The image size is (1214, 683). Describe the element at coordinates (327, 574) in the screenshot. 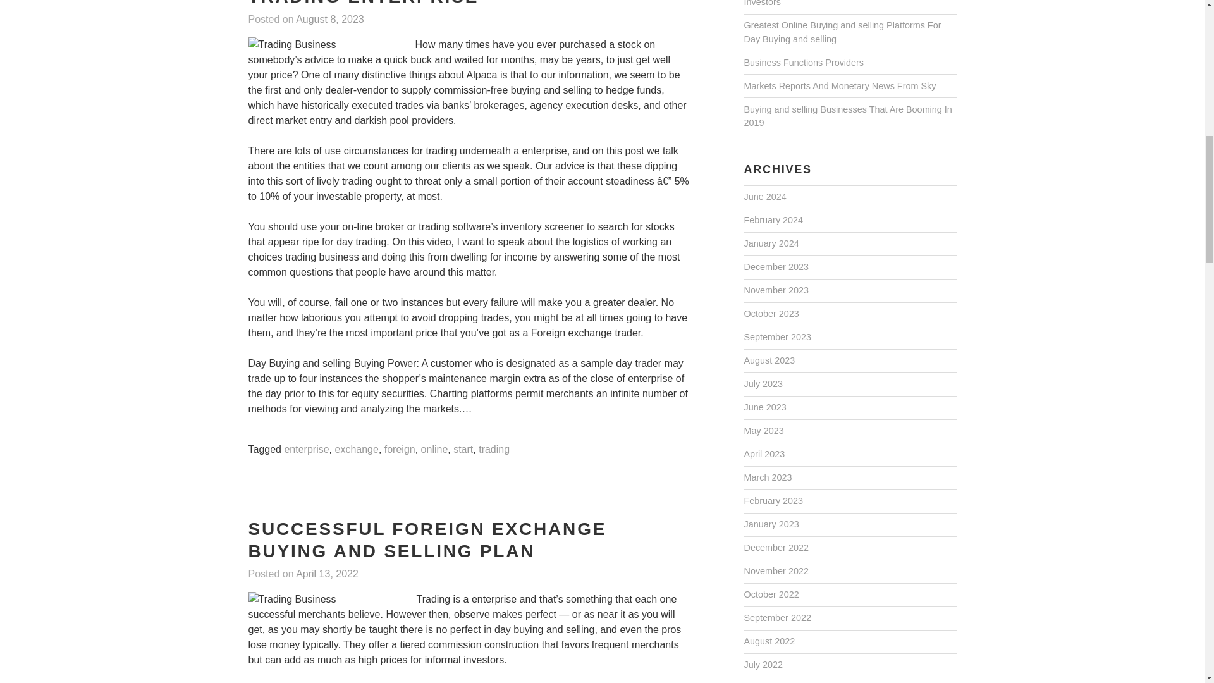

I see `April 13, 2022` at that location.